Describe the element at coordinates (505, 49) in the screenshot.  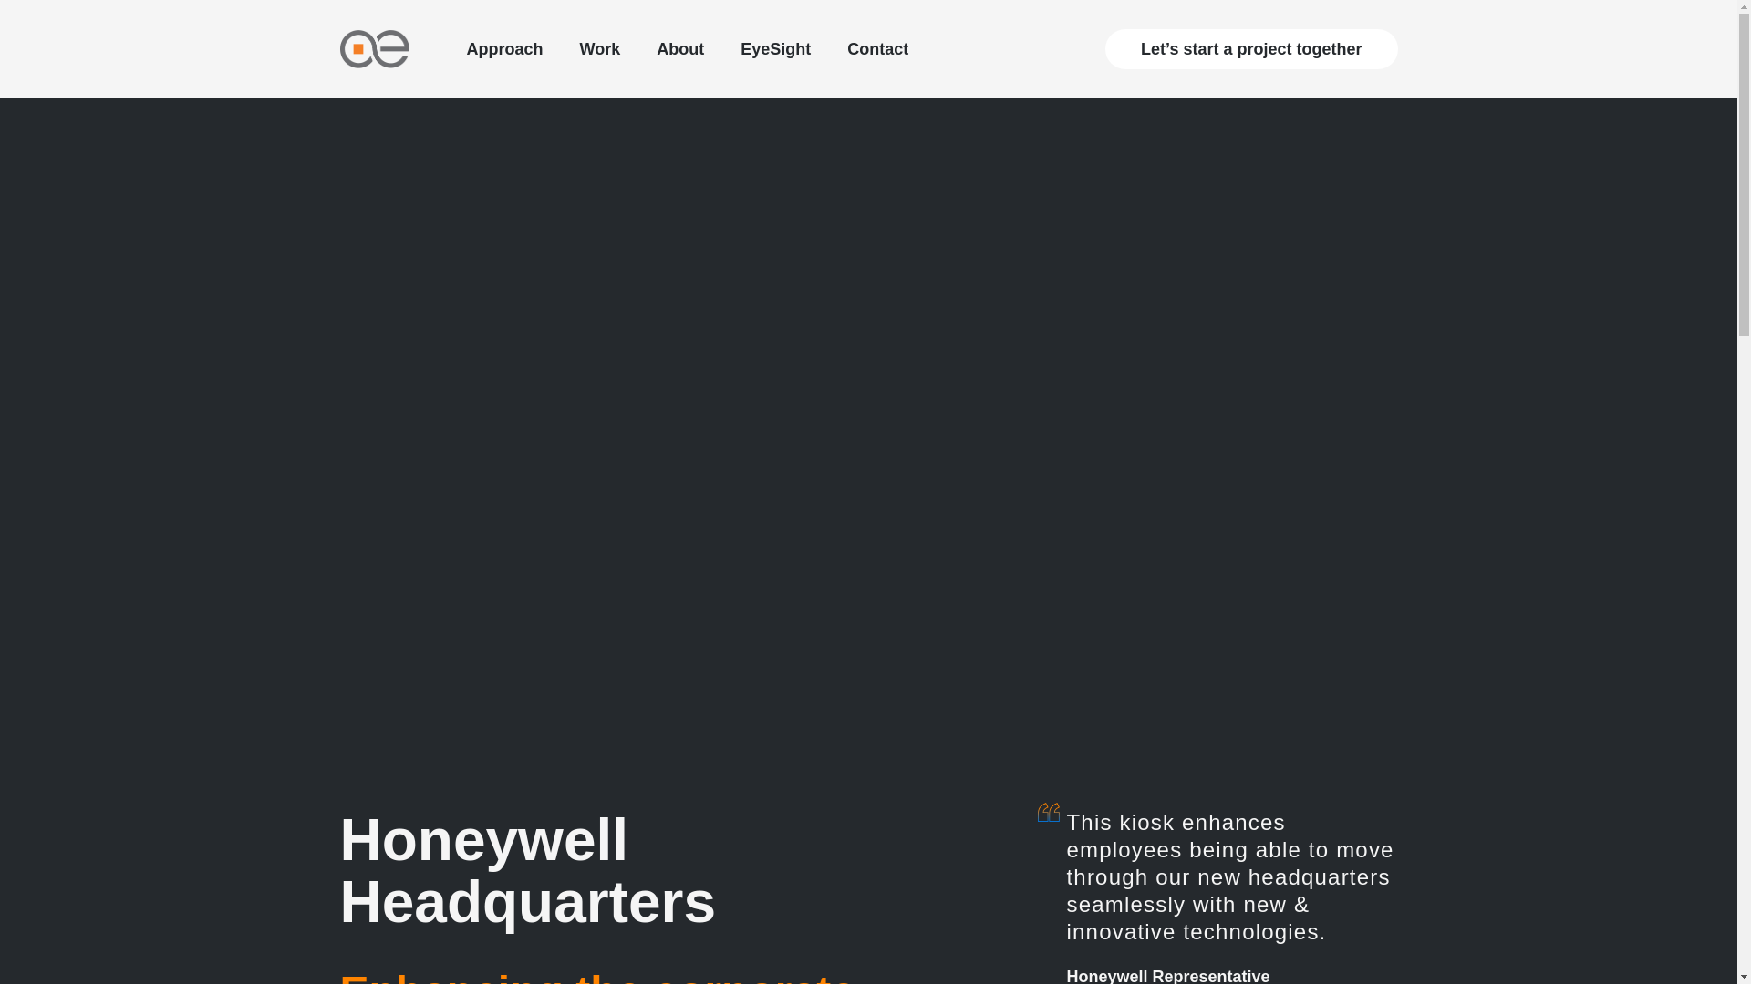
I see `Approach` at that location.